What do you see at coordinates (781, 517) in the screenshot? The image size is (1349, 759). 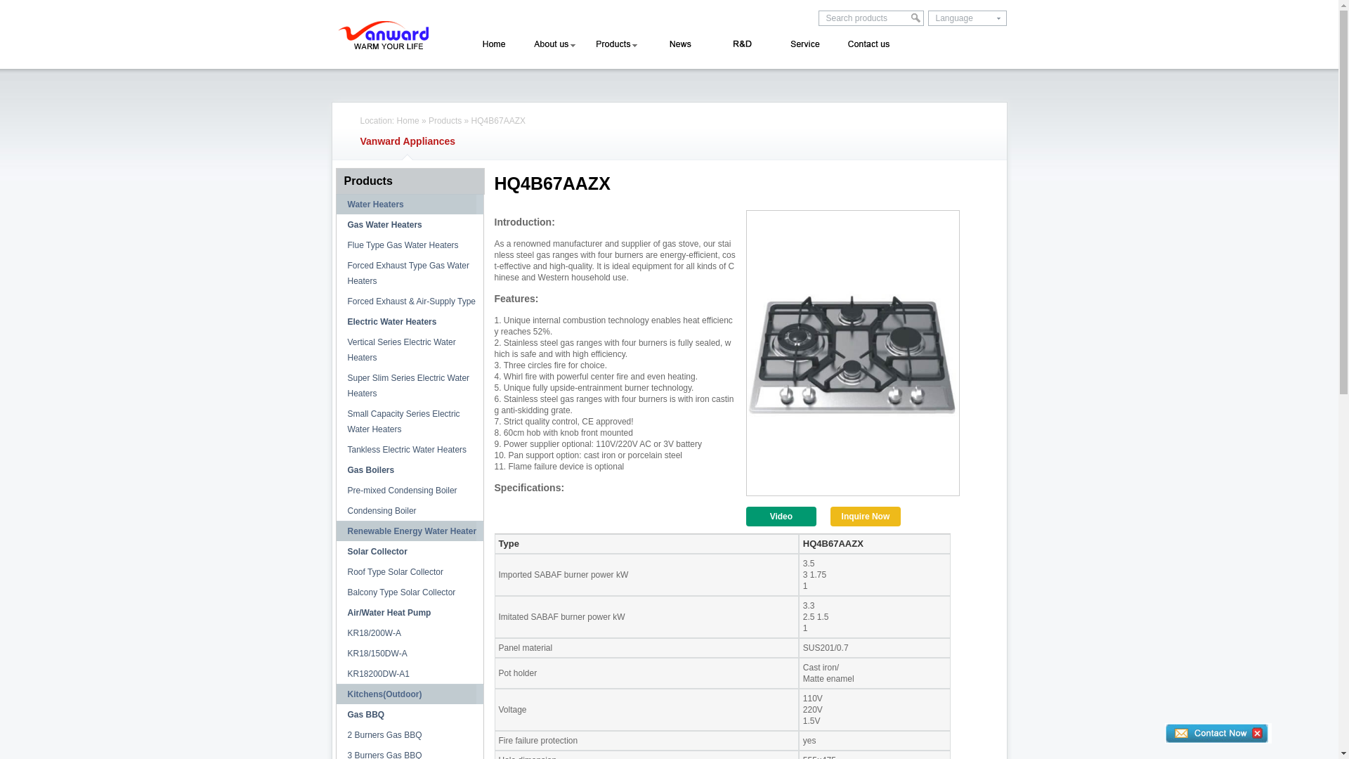 I see `Video` at bounding box center [781, 517].